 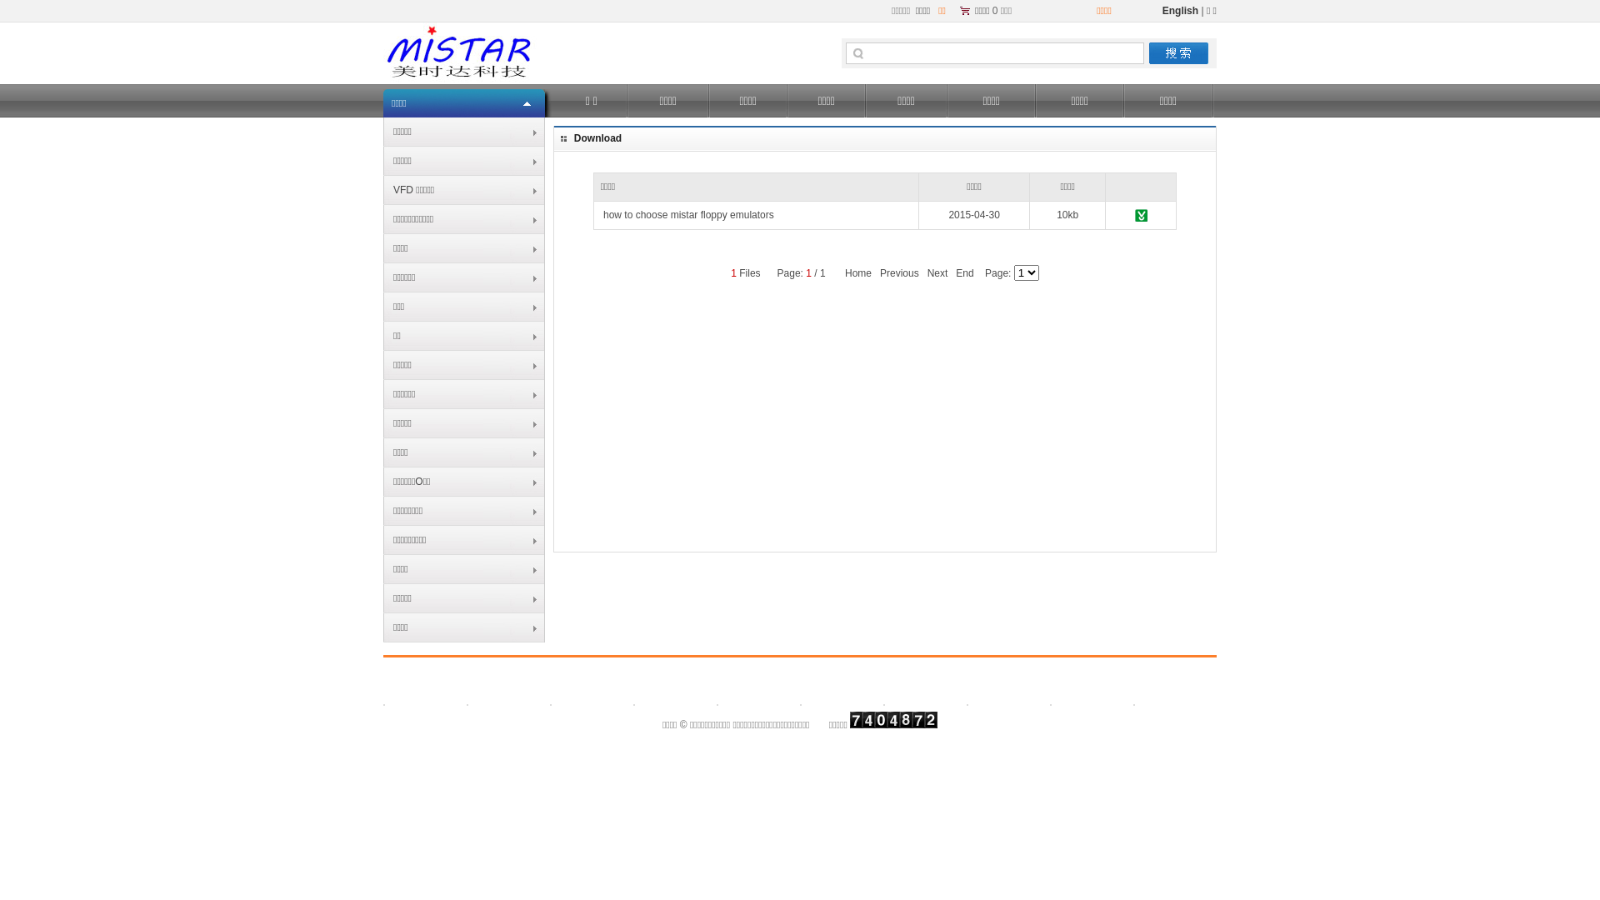 I want to click on English, so click(x=1180, y=11).